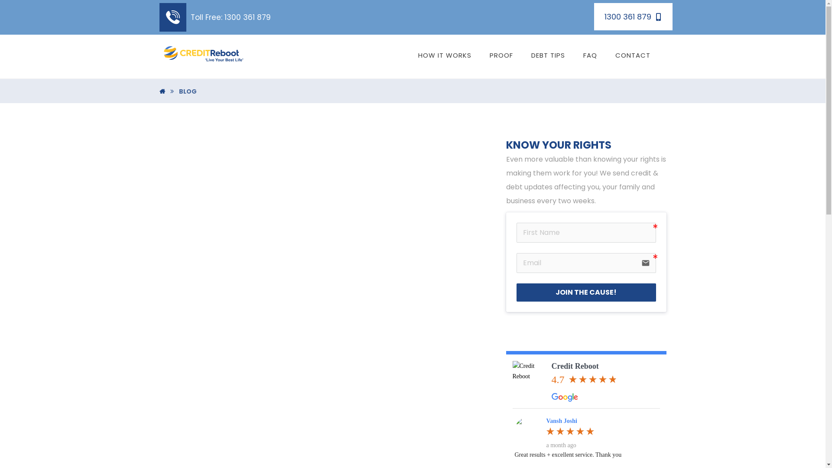 The height and width of the screenshot is (468, 832). I want to click on CONTACT, so click(633, 55).